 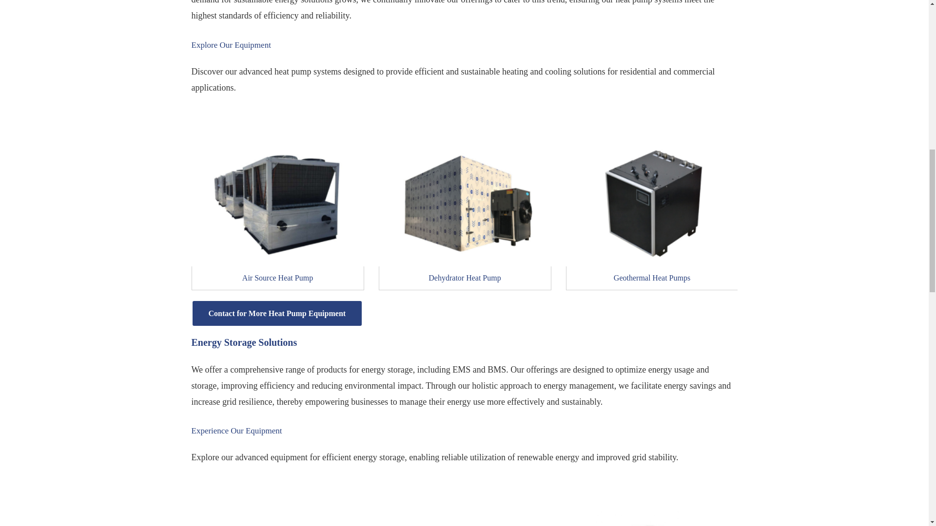 I want to click on Energy Infrastructure 3 Energy Infrastructure, so click(x=651, y=204).